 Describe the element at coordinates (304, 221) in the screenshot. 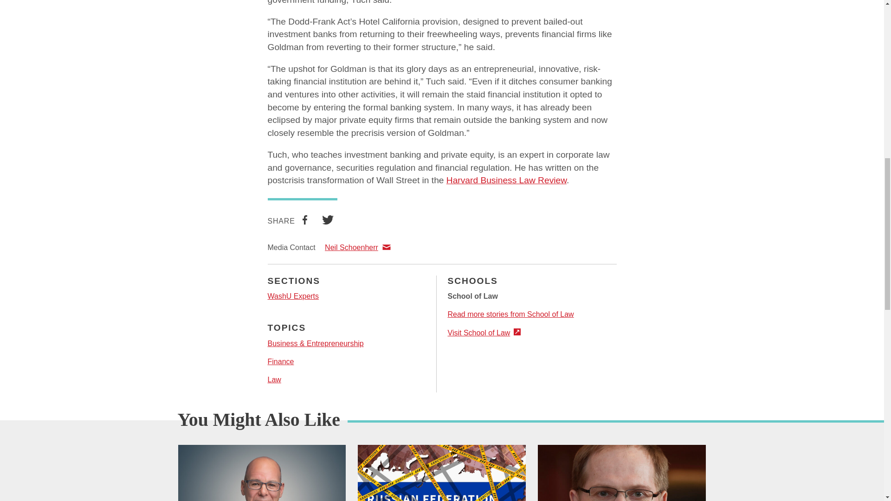

I see `Click to share on Facebook` at that location.